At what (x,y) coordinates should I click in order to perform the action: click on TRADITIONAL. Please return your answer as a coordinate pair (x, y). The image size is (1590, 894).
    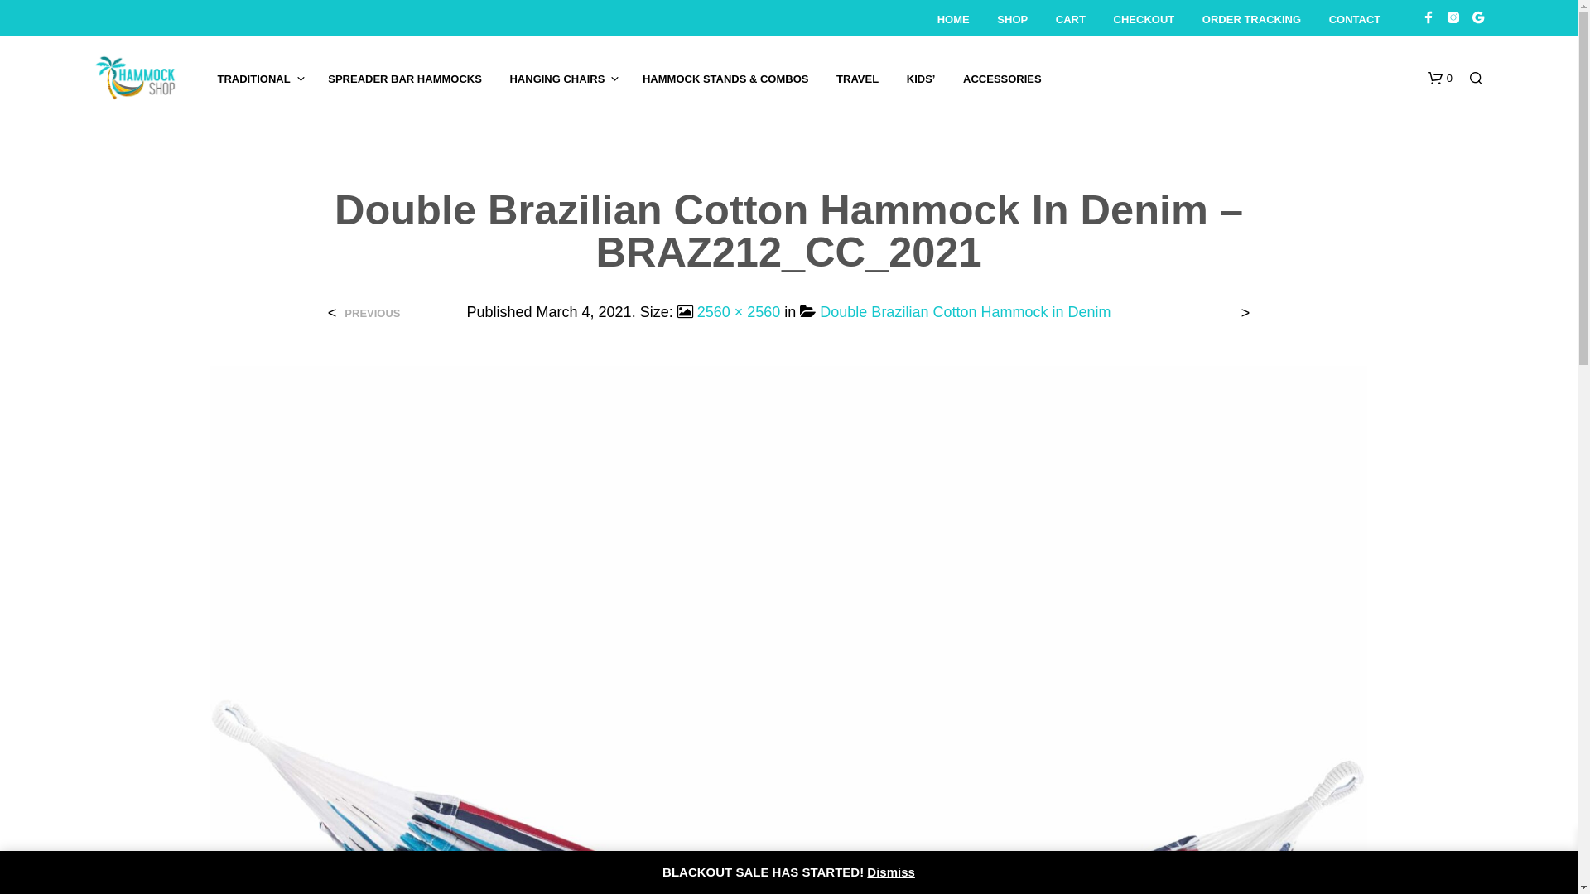
    Looking at the image, I should click on (254, 79).